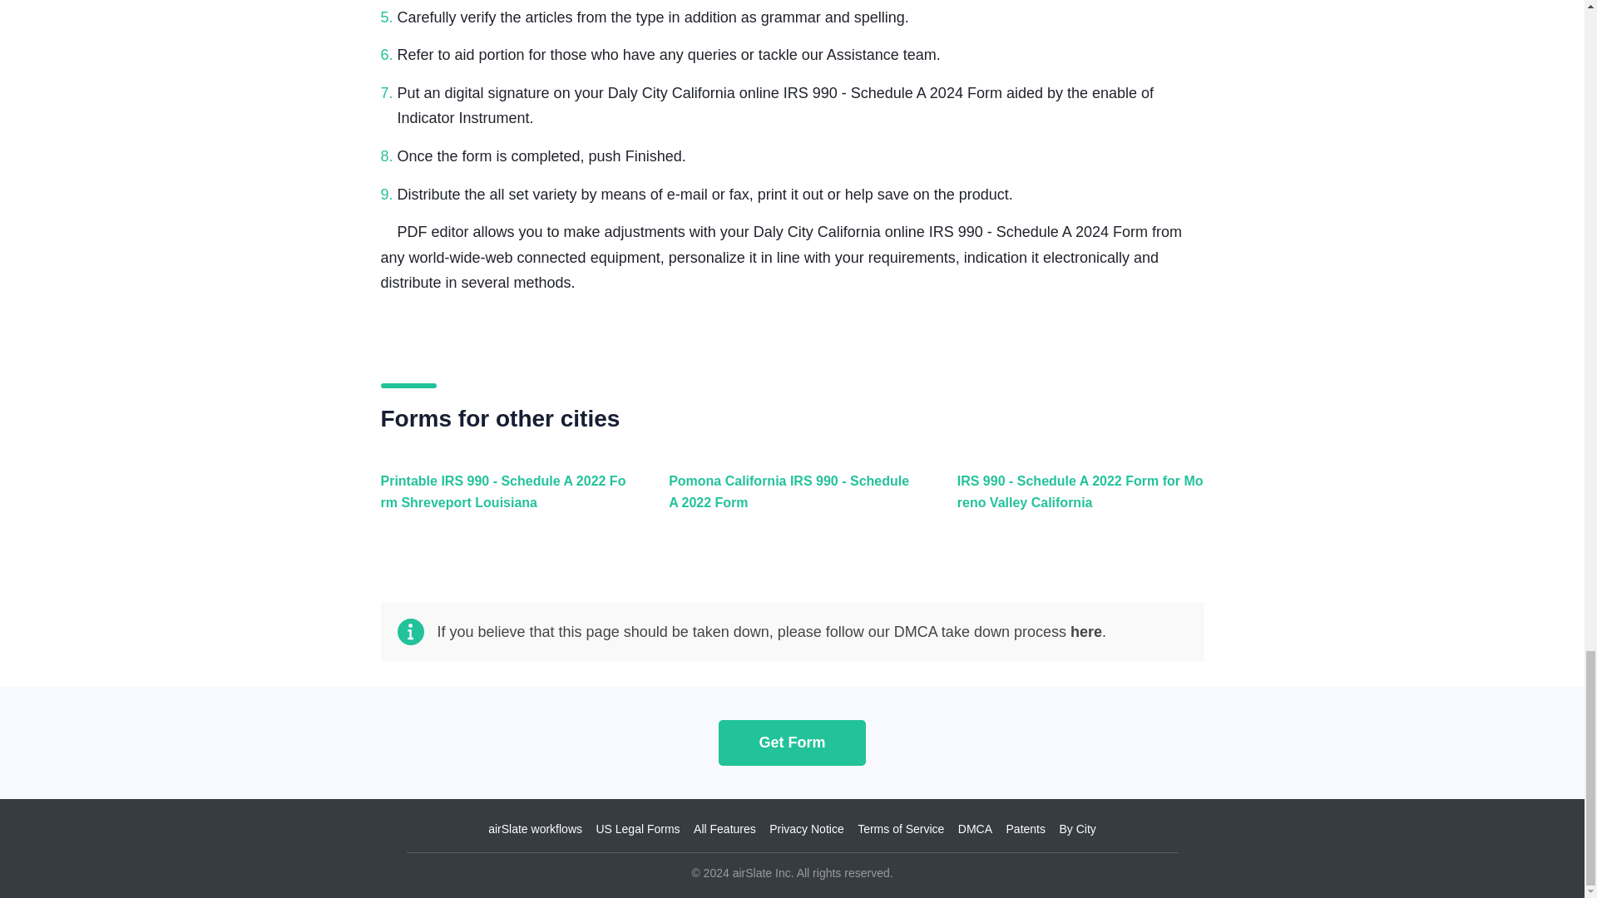 Image resolution: width=1597 pixels, height=898 pixels. What do you see at coordinates (900, 829) in the screenshot?
I see `Terms of Service` at bounding box center [900, 829].